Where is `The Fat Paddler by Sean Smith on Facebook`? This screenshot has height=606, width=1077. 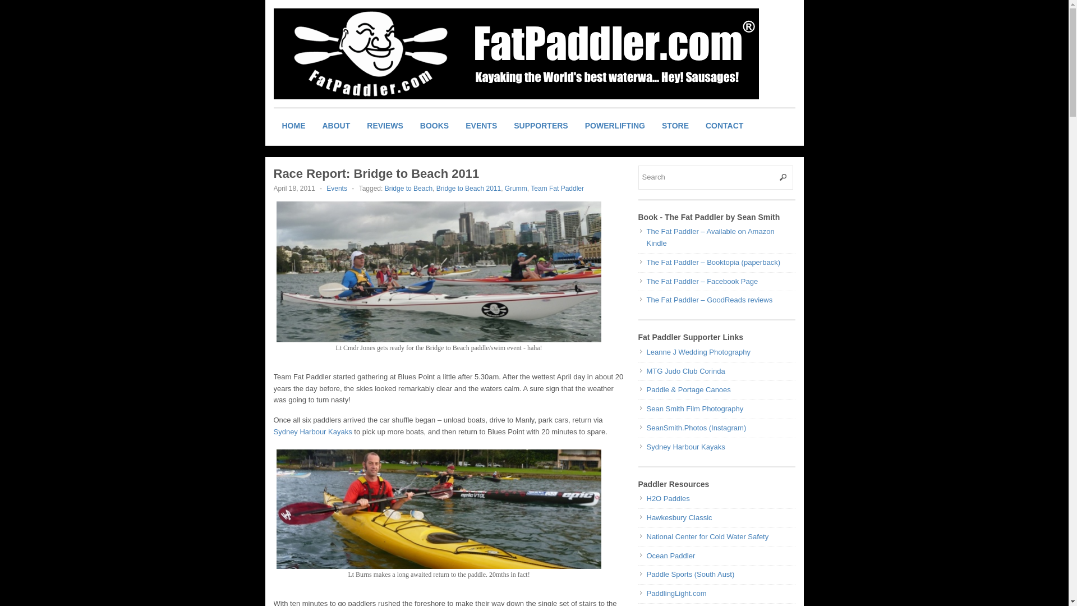 The Fat Paddler by Sean Smith on Facebook is located at coordinates (702, 281).